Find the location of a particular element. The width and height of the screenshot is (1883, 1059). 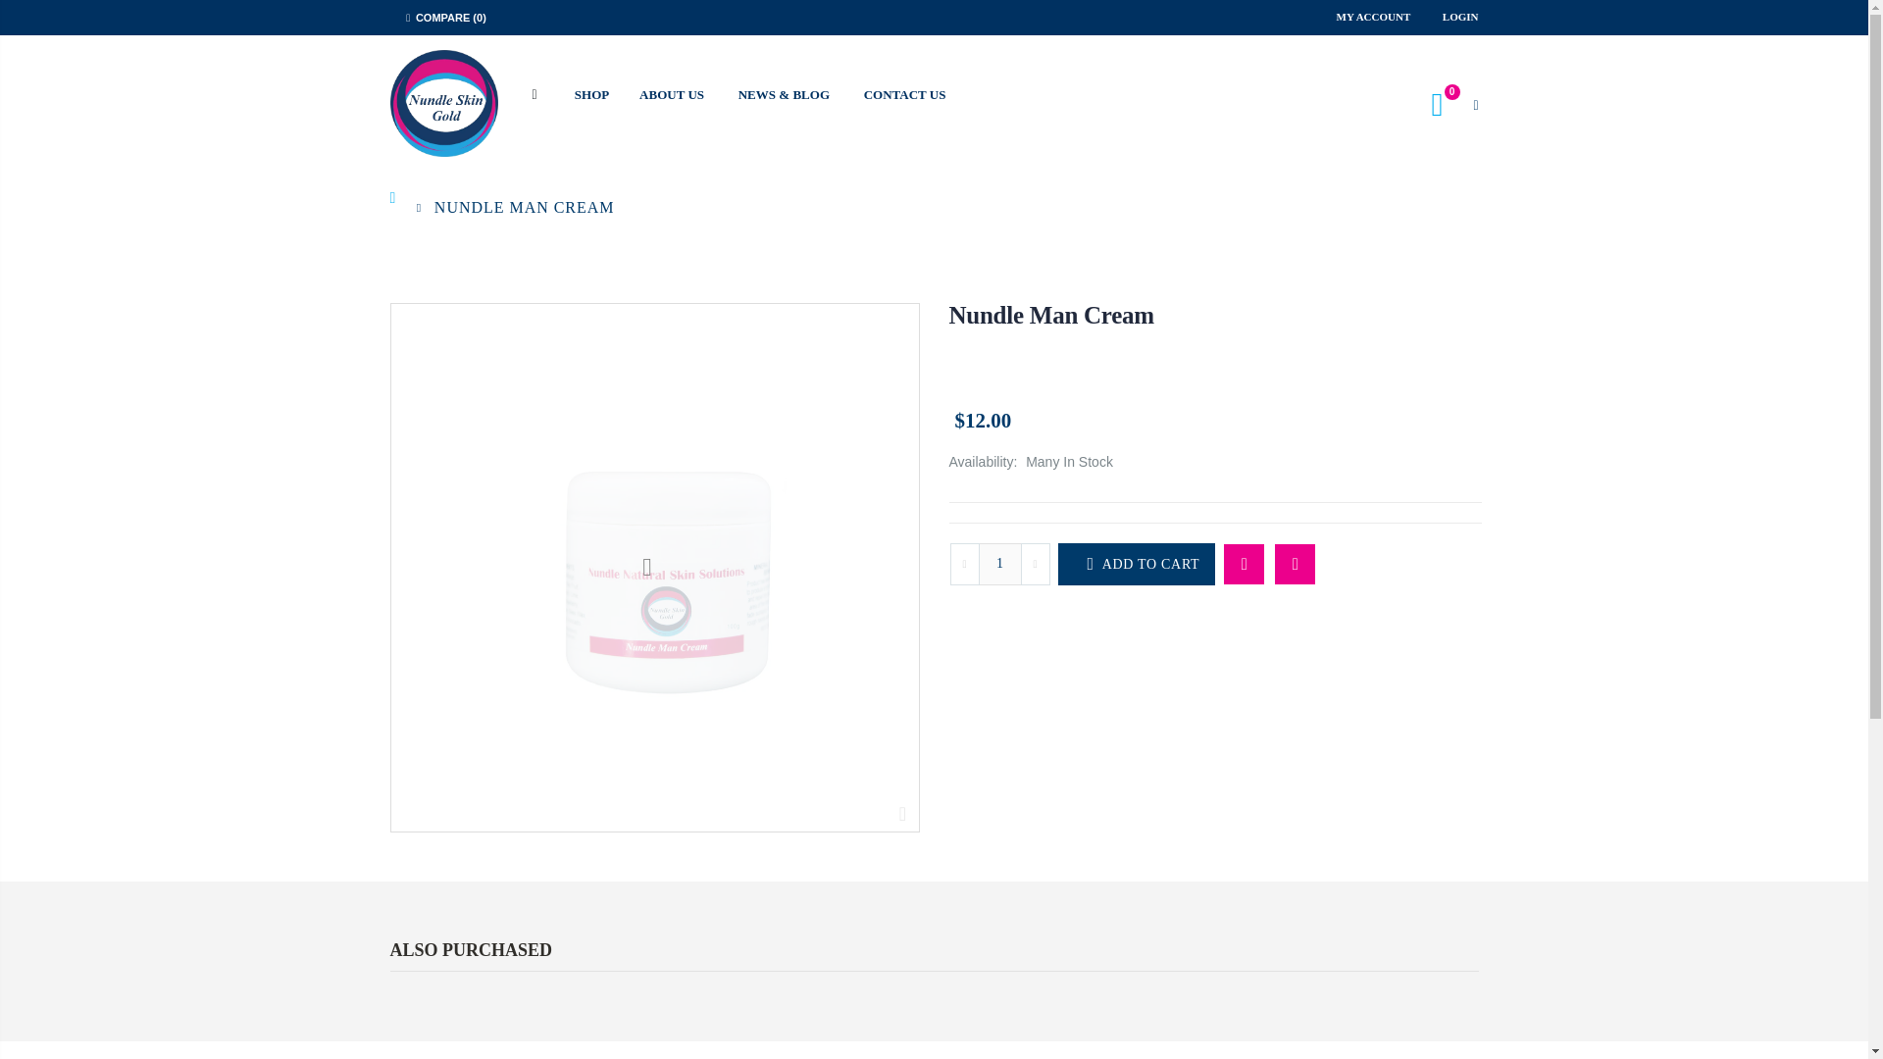

MY ACCOUNT is located at coordinates (1375, 17).